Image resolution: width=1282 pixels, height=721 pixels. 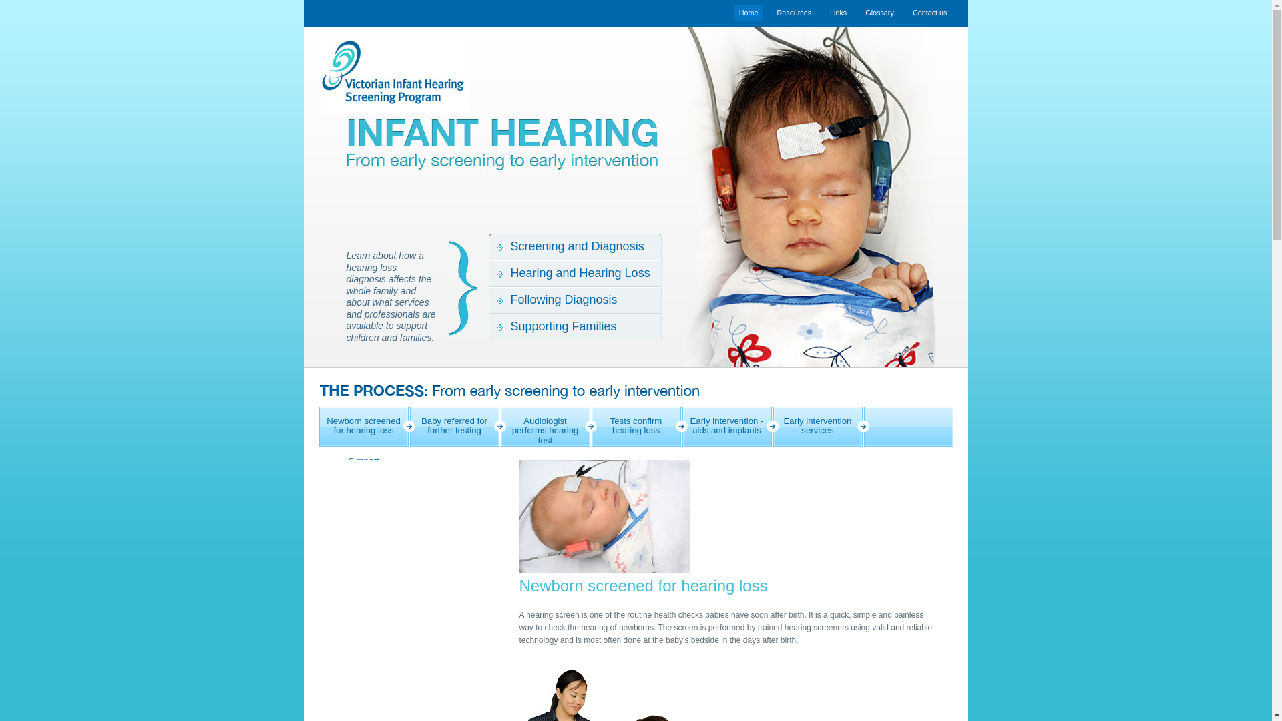 I want to click on Early intervention - aids and implants, so click(x=727, y=427).